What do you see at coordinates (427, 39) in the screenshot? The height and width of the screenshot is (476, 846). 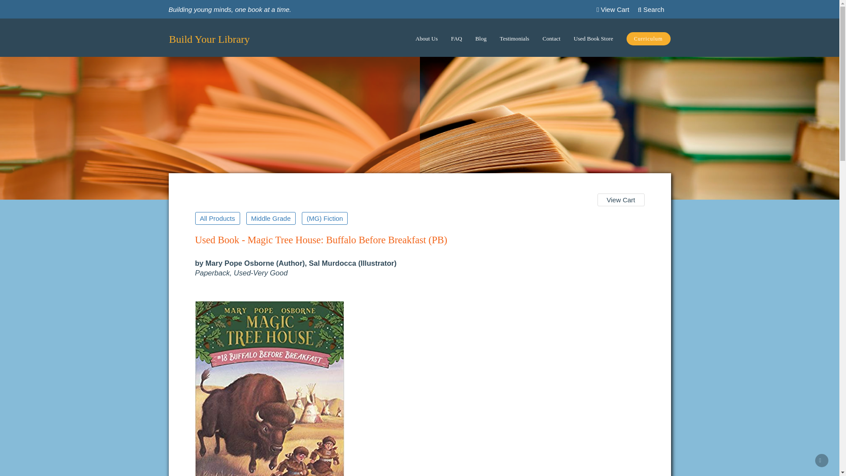 I see `About Us` at bounding box center [427, 39].